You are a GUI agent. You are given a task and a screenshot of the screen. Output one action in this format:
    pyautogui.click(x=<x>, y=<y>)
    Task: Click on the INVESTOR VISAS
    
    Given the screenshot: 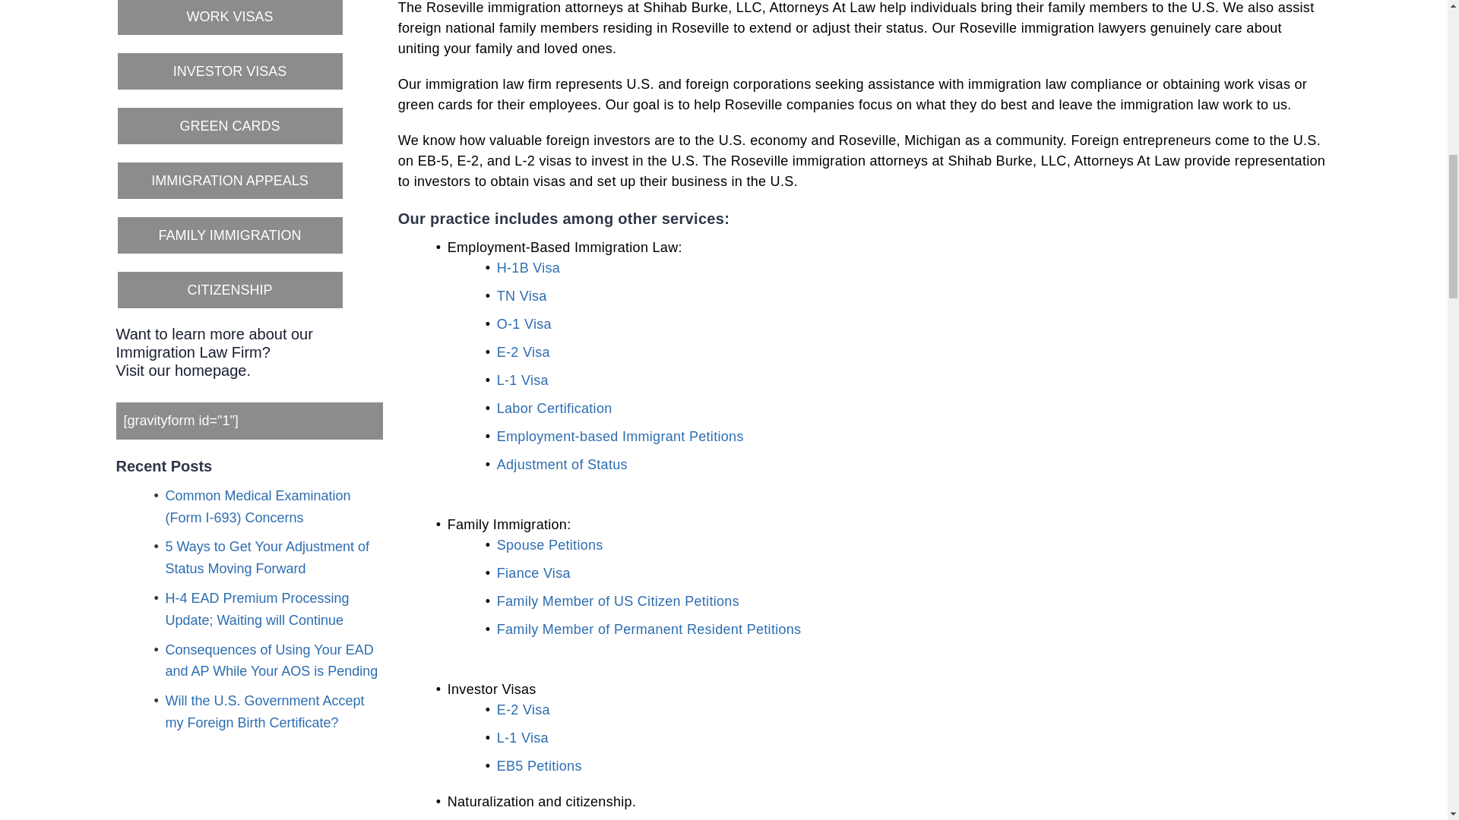 What is the action you would take?
    pyautogui.click(x=229, y=71)
    